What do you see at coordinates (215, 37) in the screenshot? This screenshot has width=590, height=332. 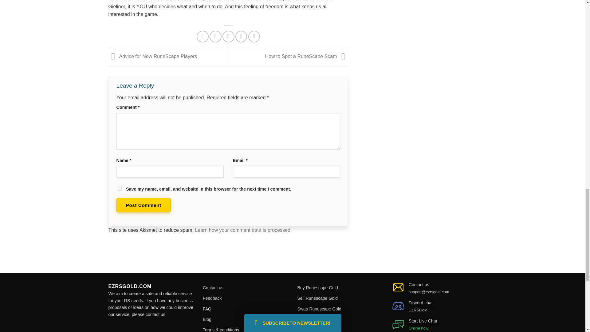 I see `Share on Twitter` at bounding box center [215, 37].